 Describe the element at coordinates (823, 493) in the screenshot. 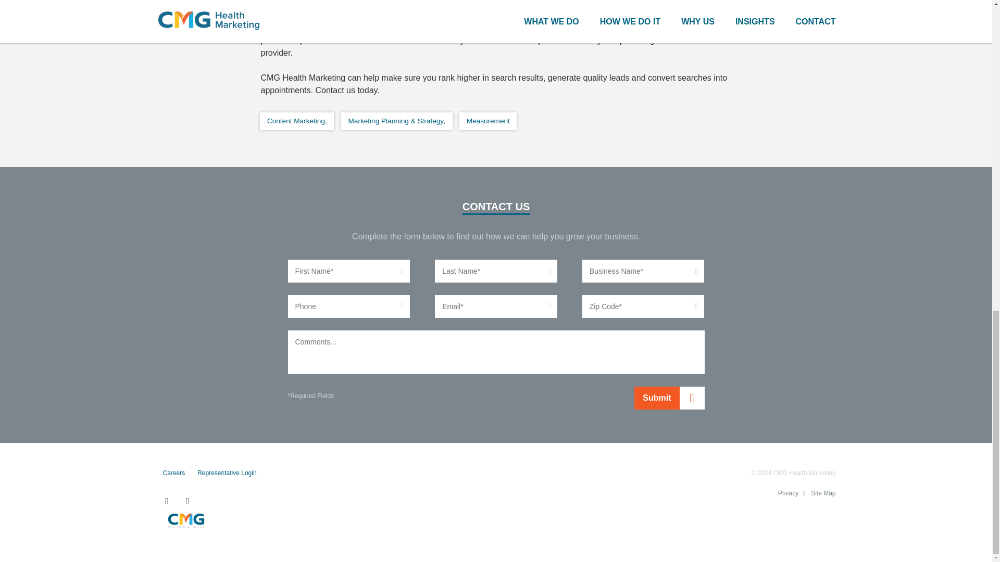

I see `Site Map` at that location.